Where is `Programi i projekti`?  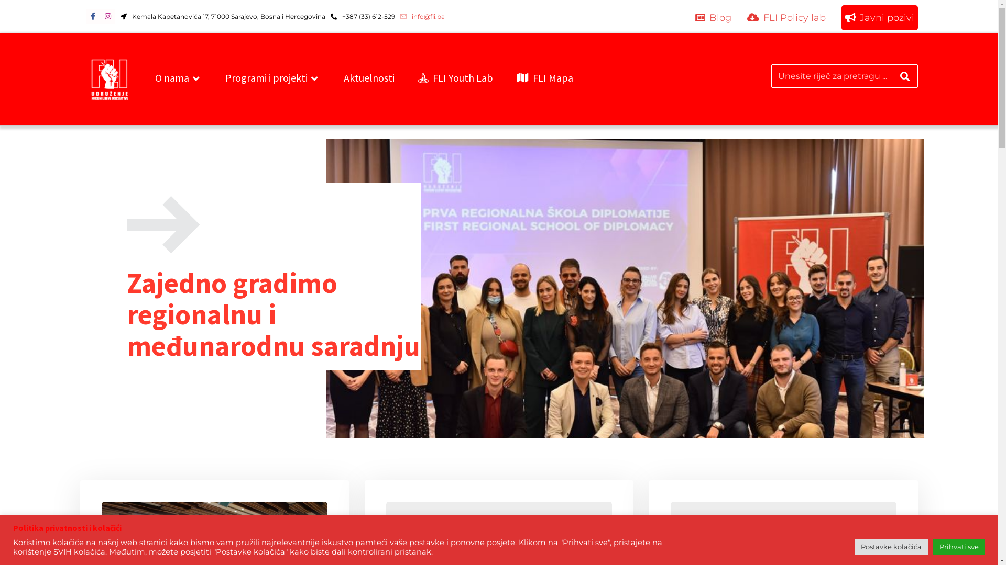
Programi i projekti is located at coordinates (272, 78).